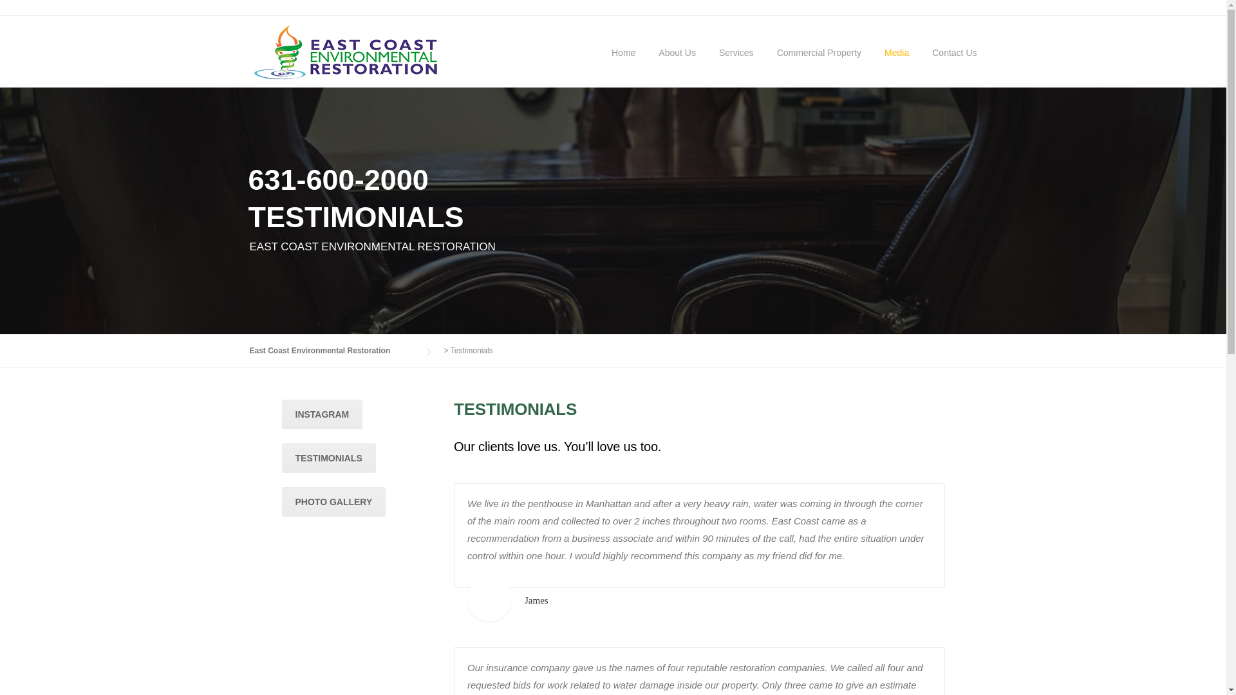  I want to click on TESTIMONIALS, so click(328, 458).